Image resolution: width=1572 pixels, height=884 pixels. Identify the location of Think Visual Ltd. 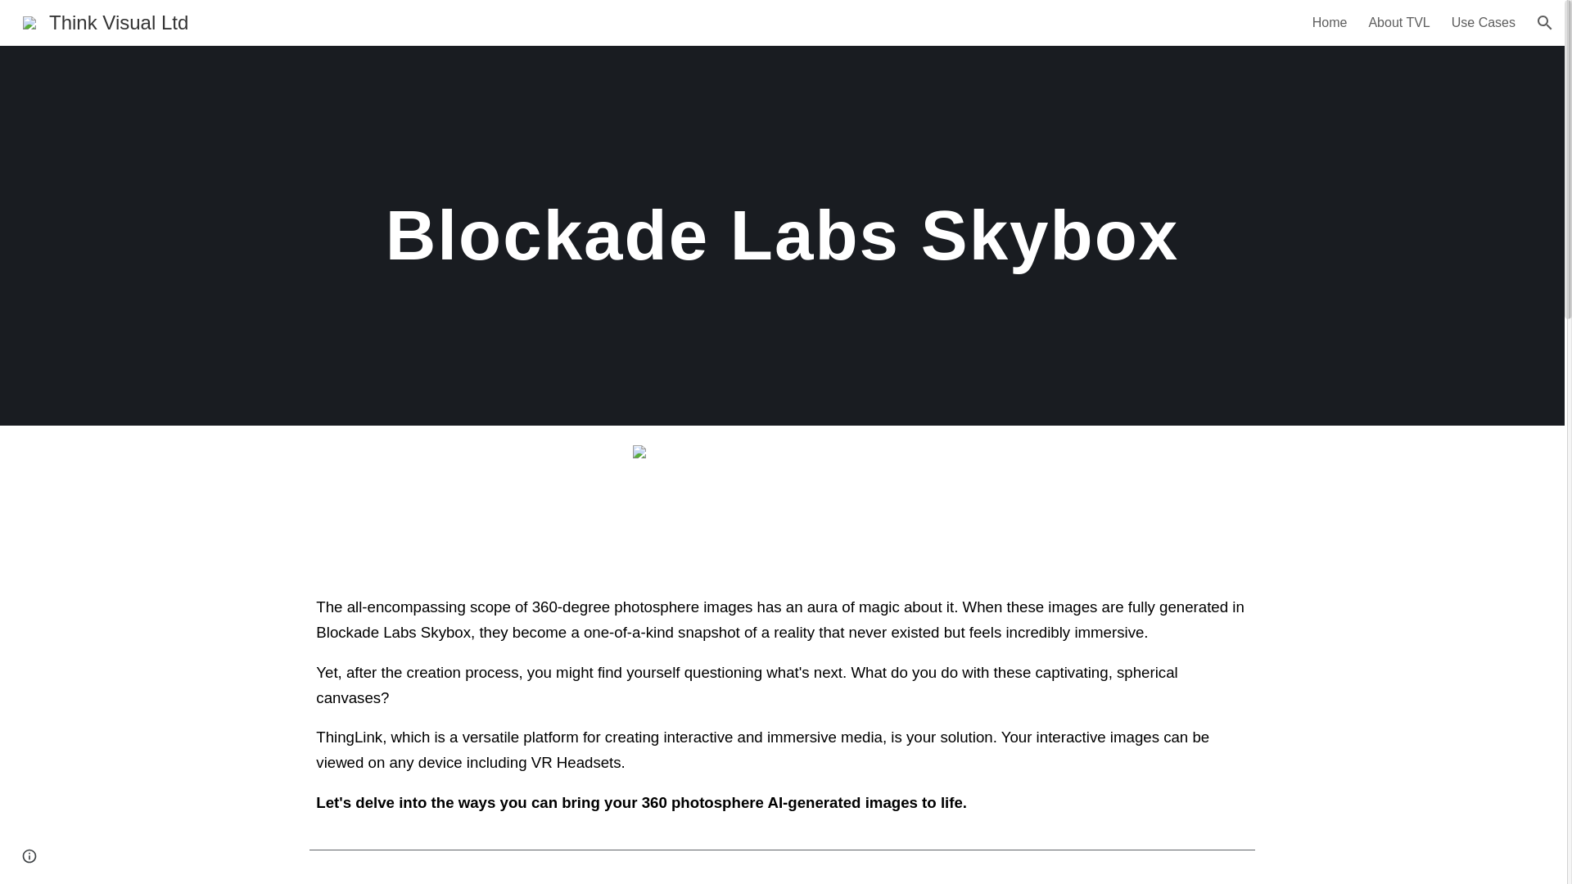
(105, 20).